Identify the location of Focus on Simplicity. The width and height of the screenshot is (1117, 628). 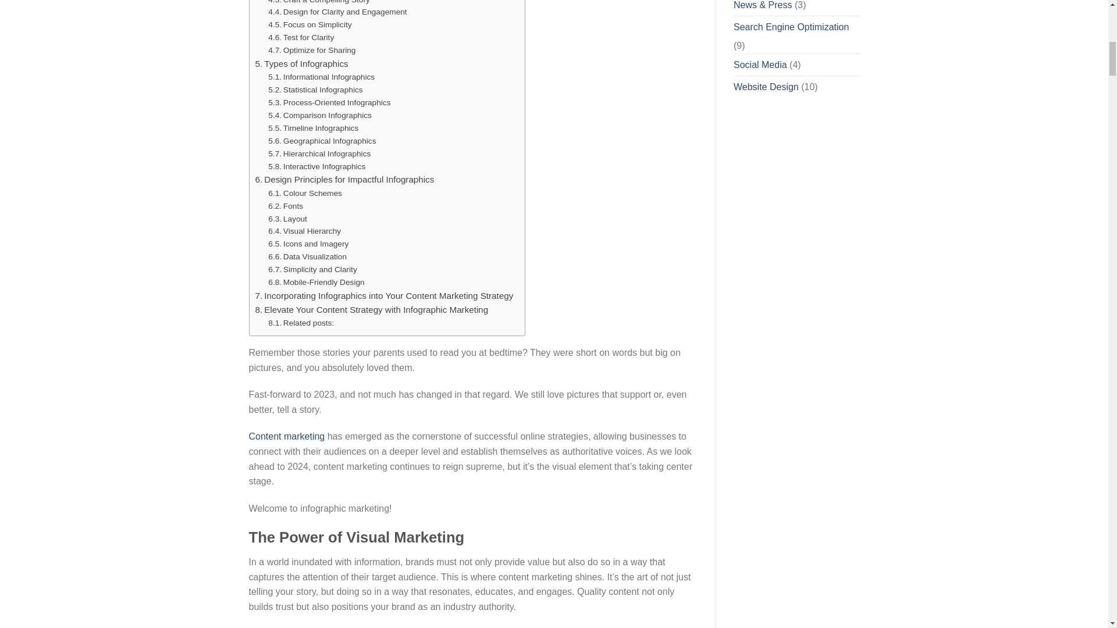
(310, 25).